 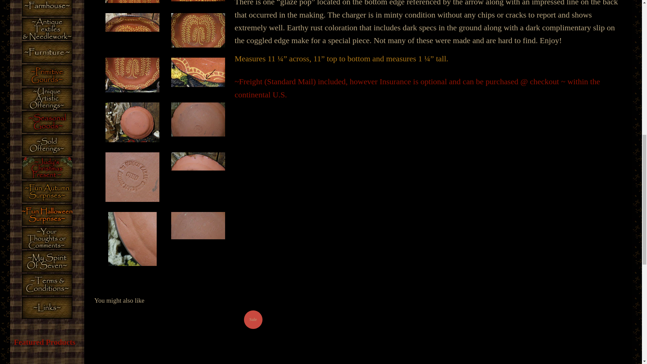 I want to click on Ironstone Footed Tureen Wheat Pattern England, so click(x=179, y=337).